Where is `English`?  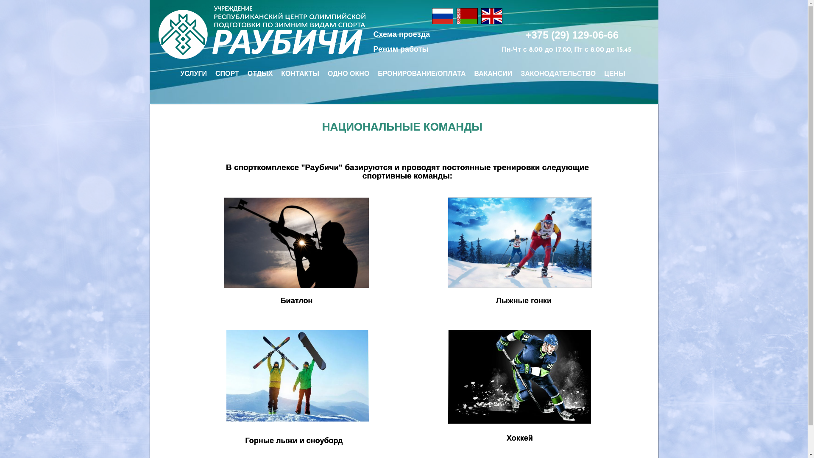 English is located at coordinates (492, 16).